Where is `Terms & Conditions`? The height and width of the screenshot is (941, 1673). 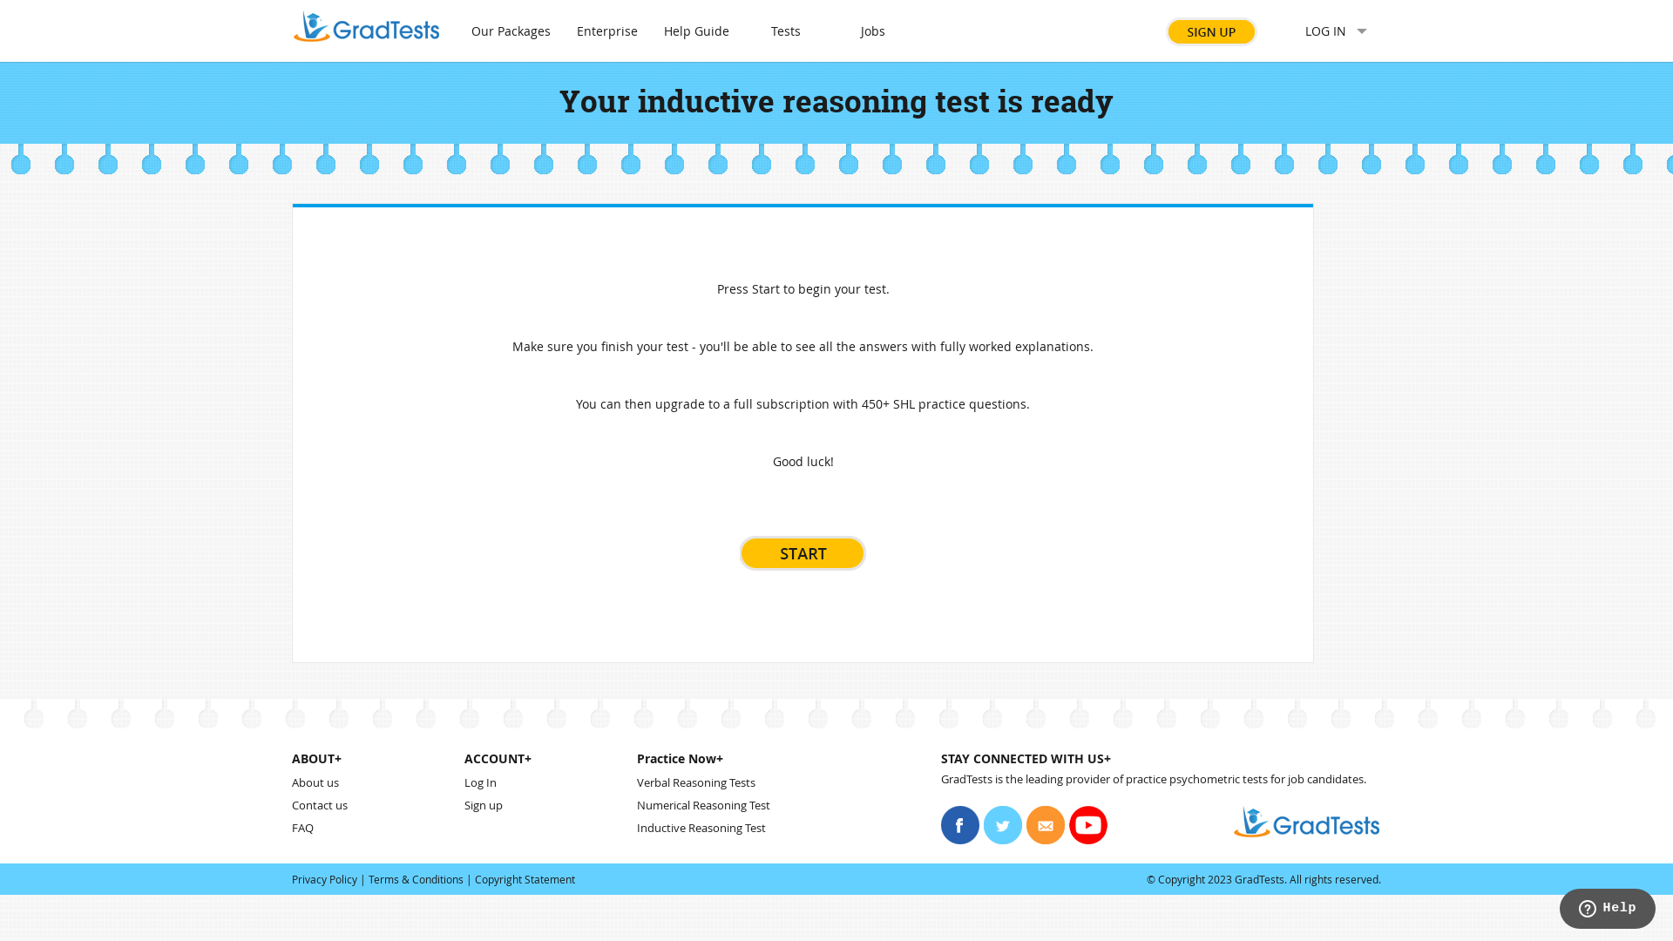 Terms & Conditions is located at coordinates (417, 879).